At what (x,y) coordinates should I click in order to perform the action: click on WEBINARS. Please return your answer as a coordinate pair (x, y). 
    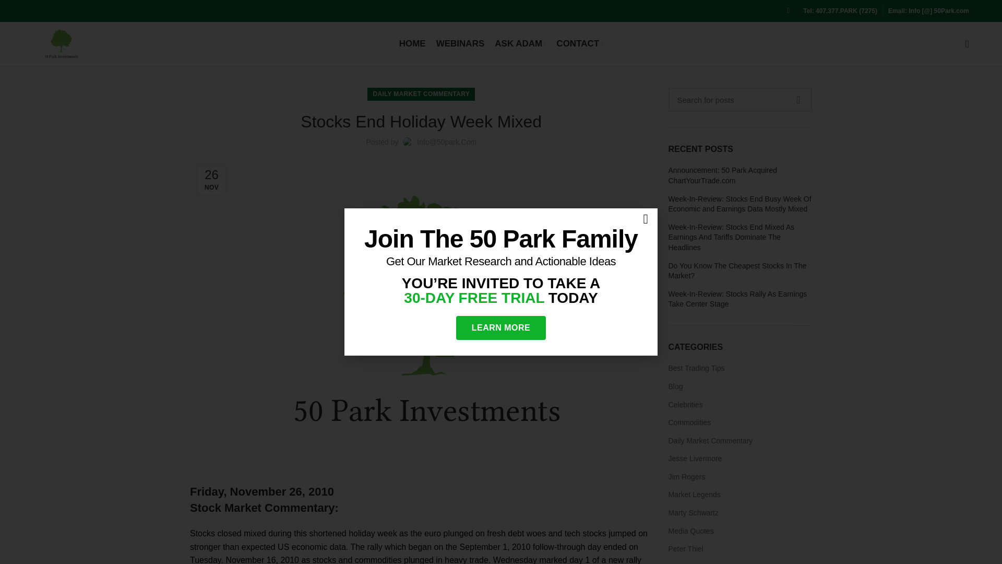
    Looking at the image, I should click on (460, 43).